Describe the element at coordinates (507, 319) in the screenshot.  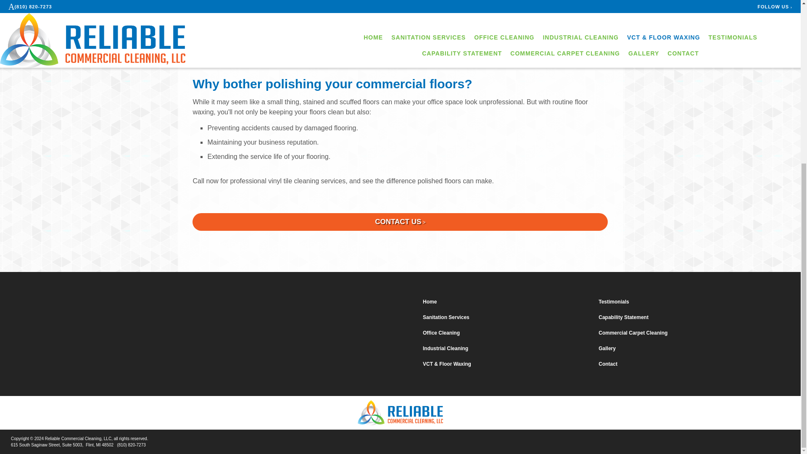
I see `Sanitation Services` at that location.